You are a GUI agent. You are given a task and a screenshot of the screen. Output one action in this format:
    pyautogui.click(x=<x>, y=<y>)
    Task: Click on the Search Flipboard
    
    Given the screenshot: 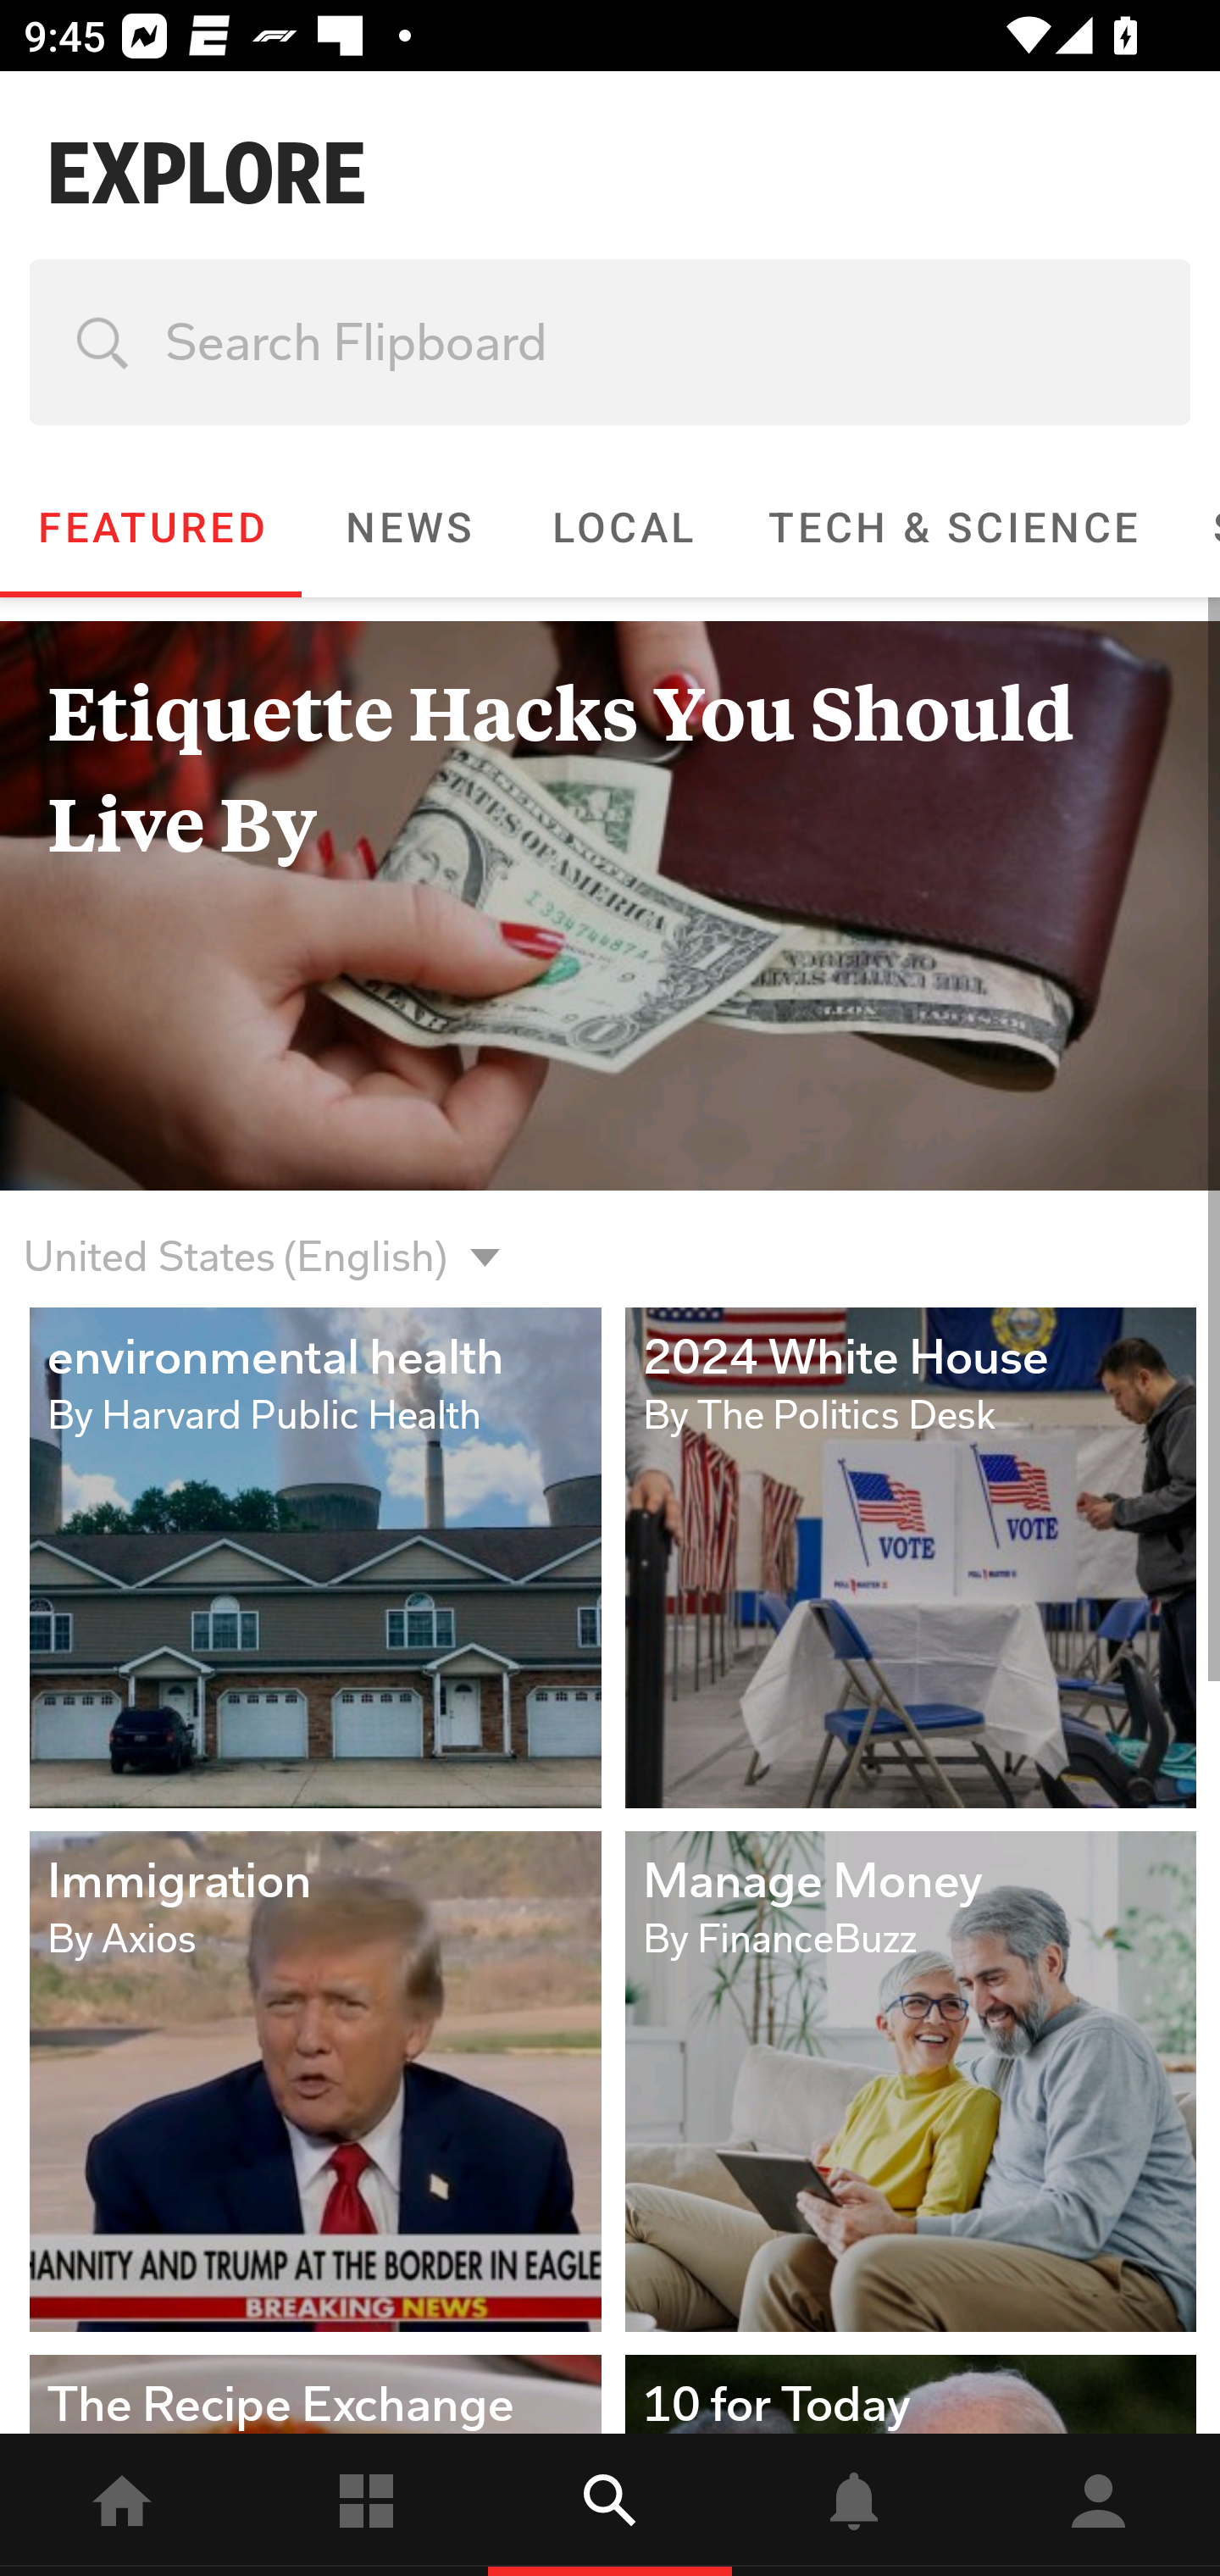 What is the action you would take?
    pyautogui.click(x=610, y=342)
    